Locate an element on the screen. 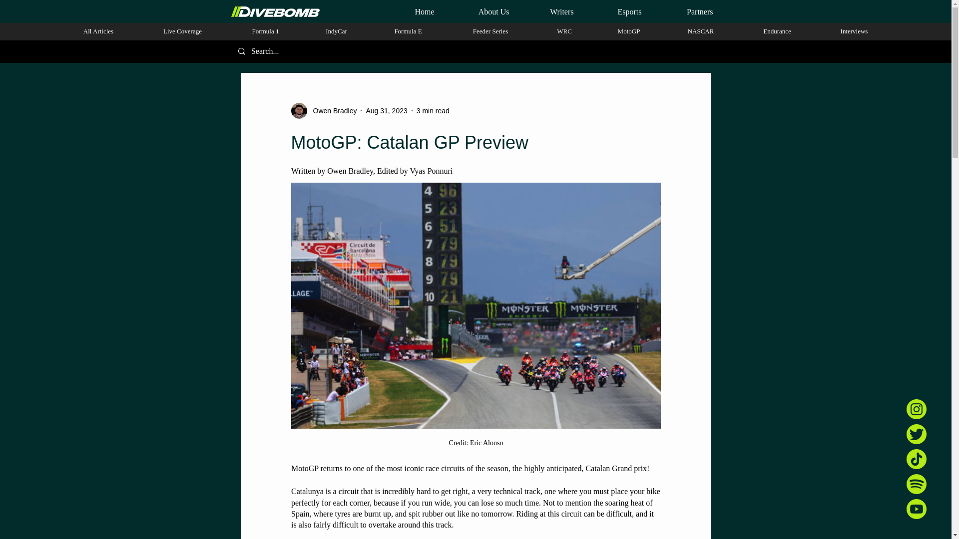 This screenshot has height=539, width=959. WRC is located at coordinates (564, 31).